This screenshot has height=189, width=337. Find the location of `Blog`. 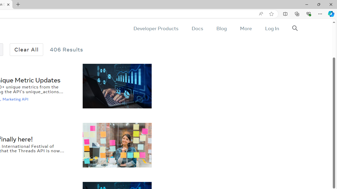

Blog is located at coordinates (222, 28).